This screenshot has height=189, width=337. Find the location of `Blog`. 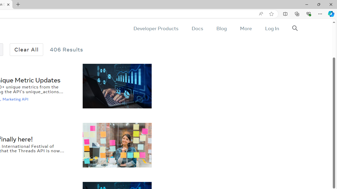

Blog is located at coordinates (222, 28).